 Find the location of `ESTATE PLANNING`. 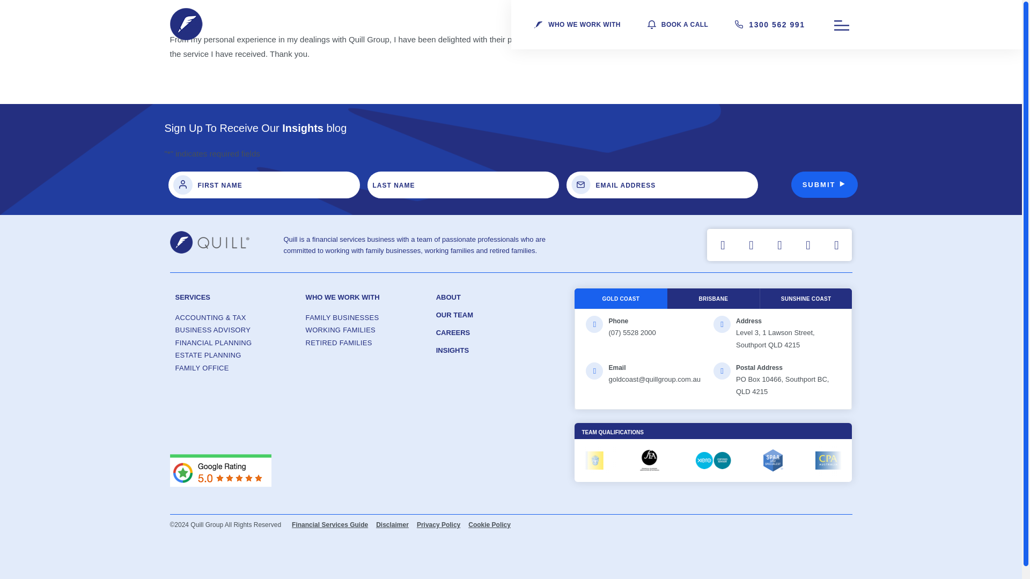

ESTATE PLANNING is located at coordinates (235, 356).